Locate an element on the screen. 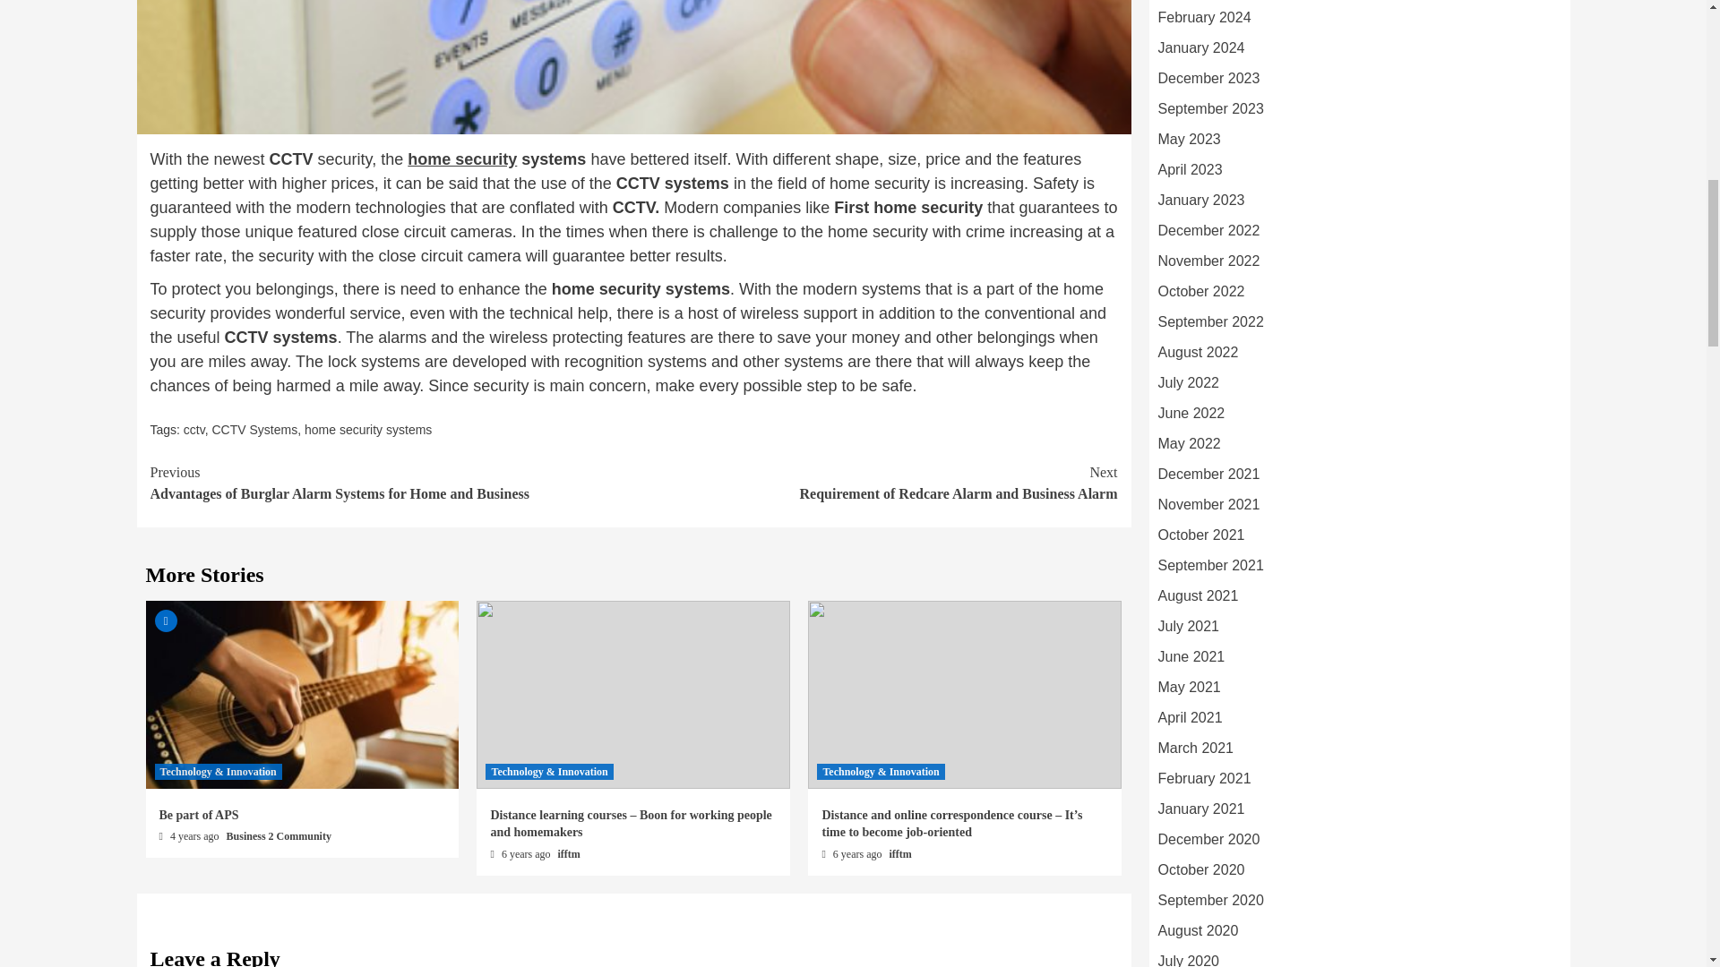 The height and width of the screenshot is (967, 1720). home security is located at coordinates (462, 159).